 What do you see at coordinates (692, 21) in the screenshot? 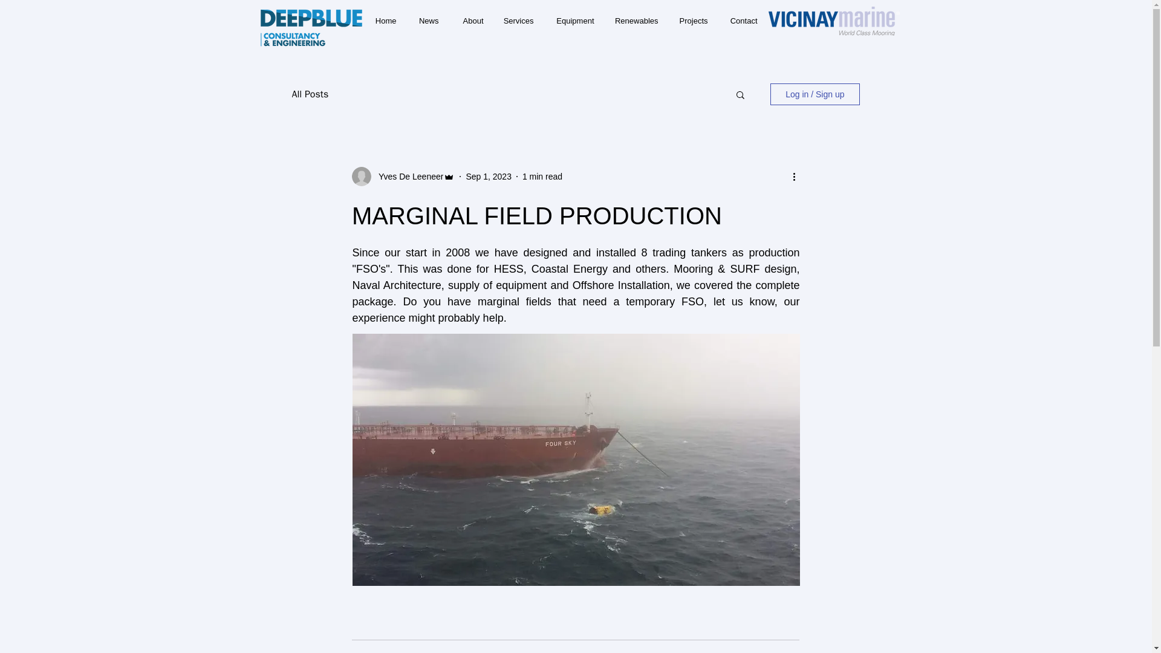
I see `Projects` at bounding box center [692, 21].